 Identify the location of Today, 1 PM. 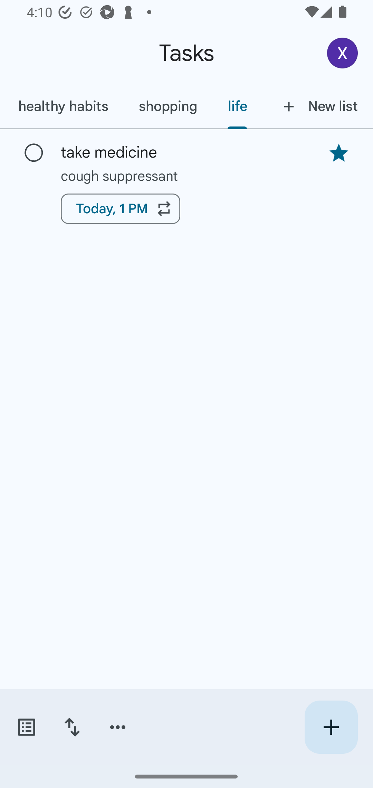
(120, 209).